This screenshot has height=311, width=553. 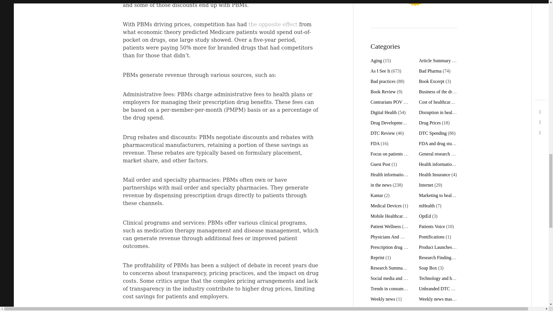 I want to click on the opposite effect, so click(x=273, y=24).